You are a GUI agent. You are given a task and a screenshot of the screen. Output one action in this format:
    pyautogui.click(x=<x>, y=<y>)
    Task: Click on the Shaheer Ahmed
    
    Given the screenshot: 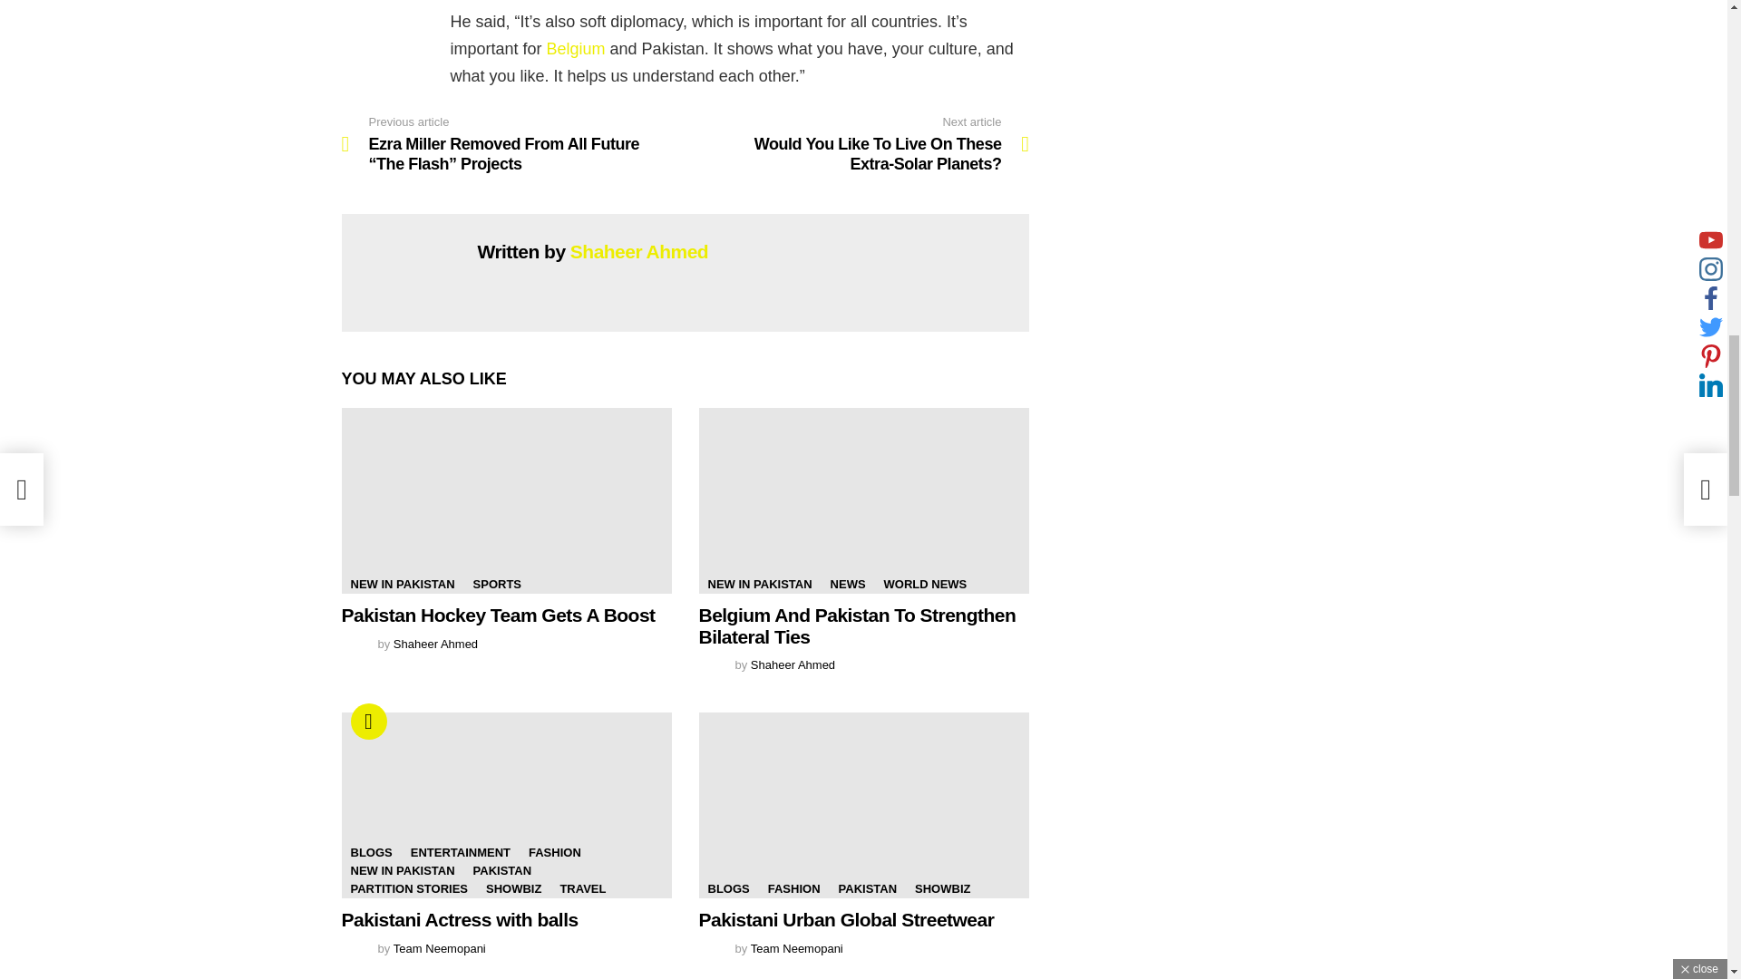 What is the action you would take?
    pyautogui.click(x=639, y=251)
    